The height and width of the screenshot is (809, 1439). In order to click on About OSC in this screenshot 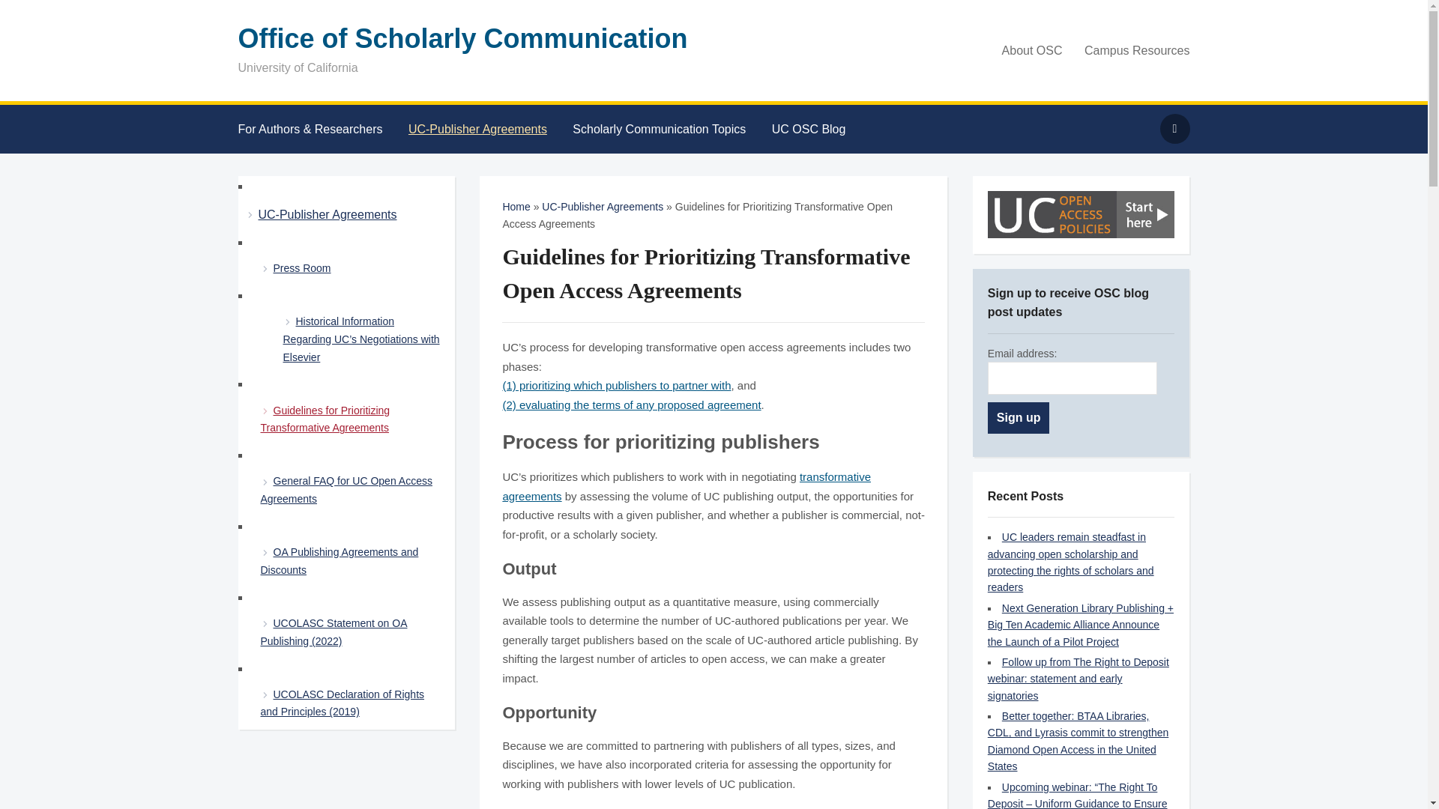, I will do `click(1022, 51)`.